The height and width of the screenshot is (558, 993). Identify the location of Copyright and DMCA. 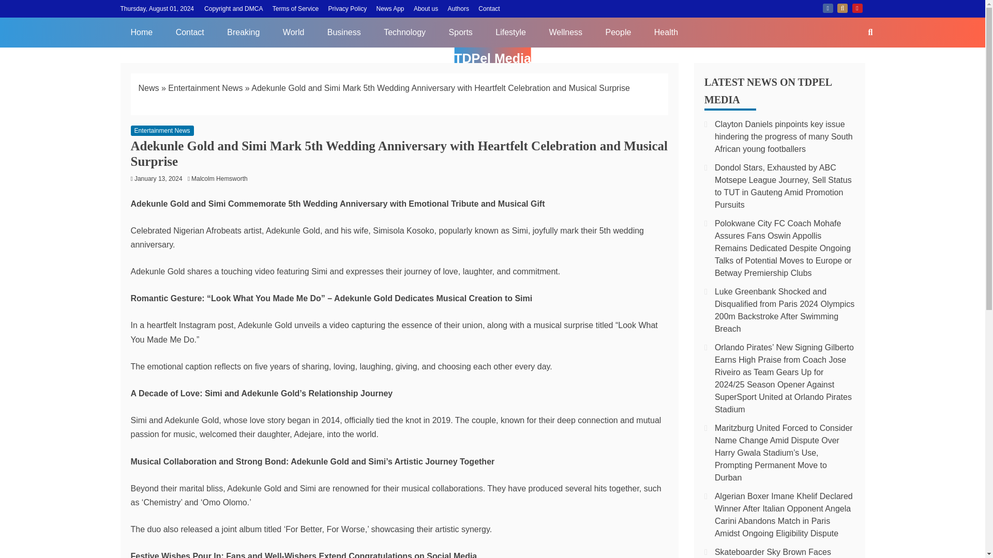
(234, 8).